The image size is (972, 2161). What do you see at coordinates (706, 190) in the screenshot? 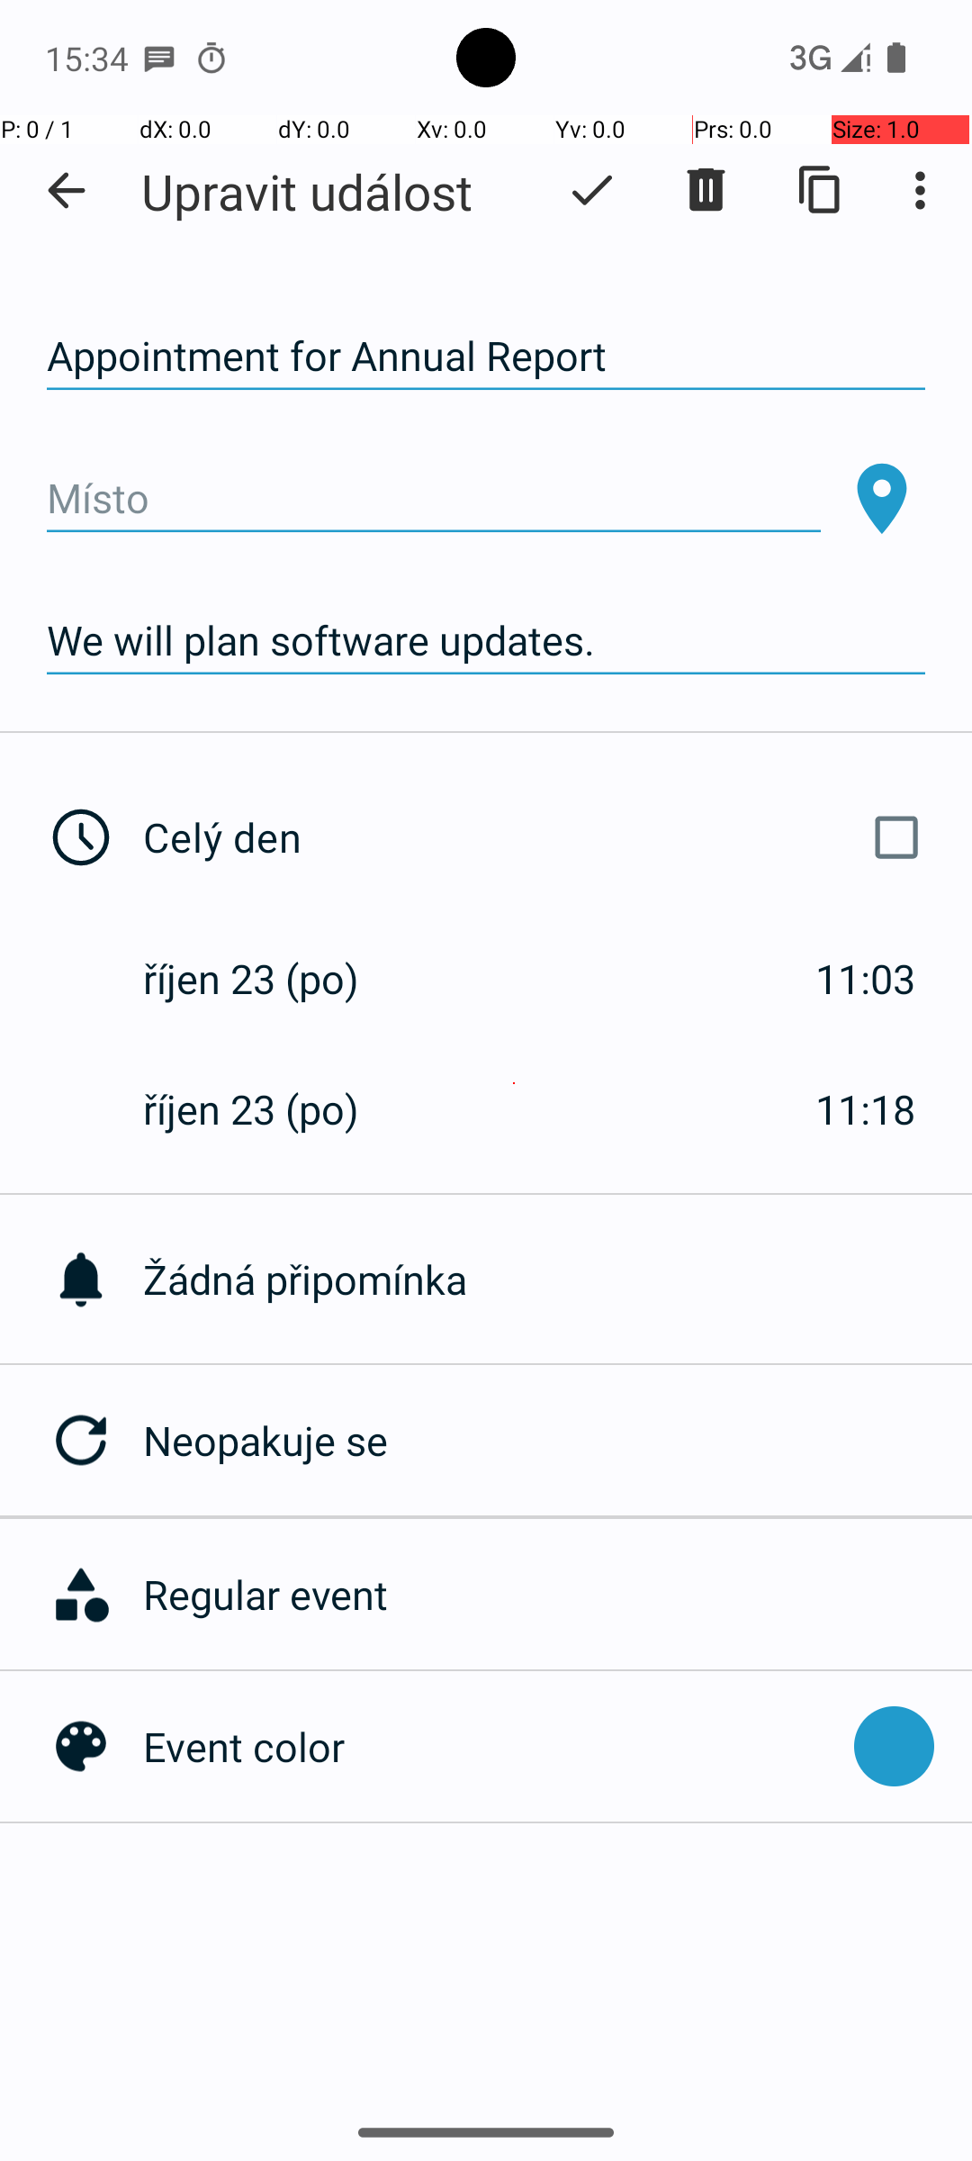
I see `Smazat` at bounding box center [706, 190].